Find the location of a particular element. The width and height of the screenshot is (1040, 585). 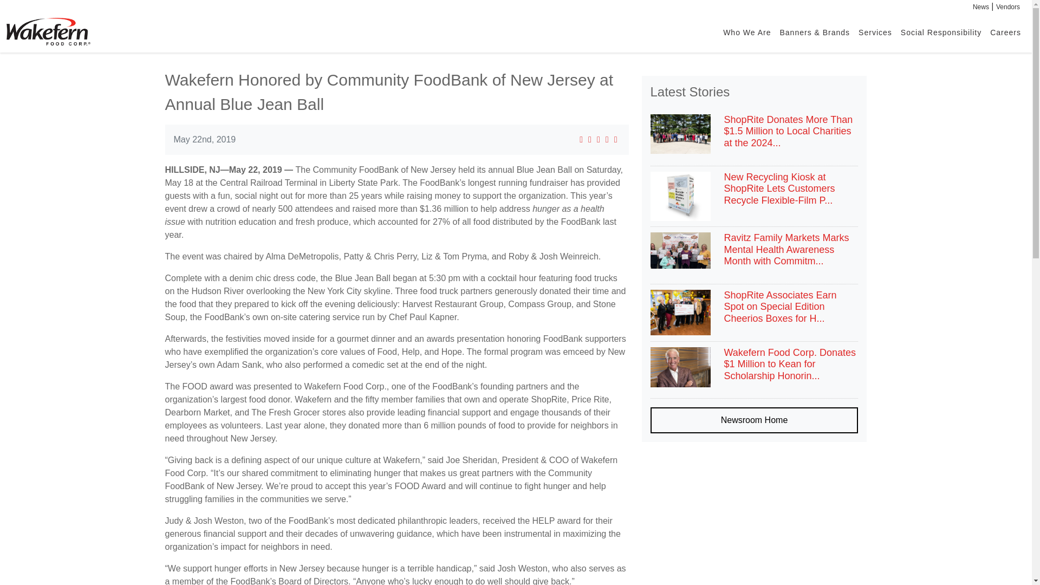

News is located at coordinates (980, 7).